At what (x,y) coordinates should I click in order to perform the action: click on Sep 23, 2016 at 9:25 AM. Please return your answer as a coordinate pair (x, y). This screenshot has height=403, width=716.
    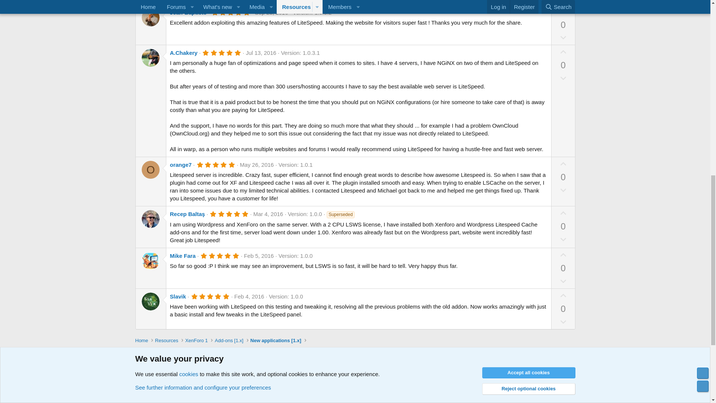
    Looking at the image, I should click on (271, 12).